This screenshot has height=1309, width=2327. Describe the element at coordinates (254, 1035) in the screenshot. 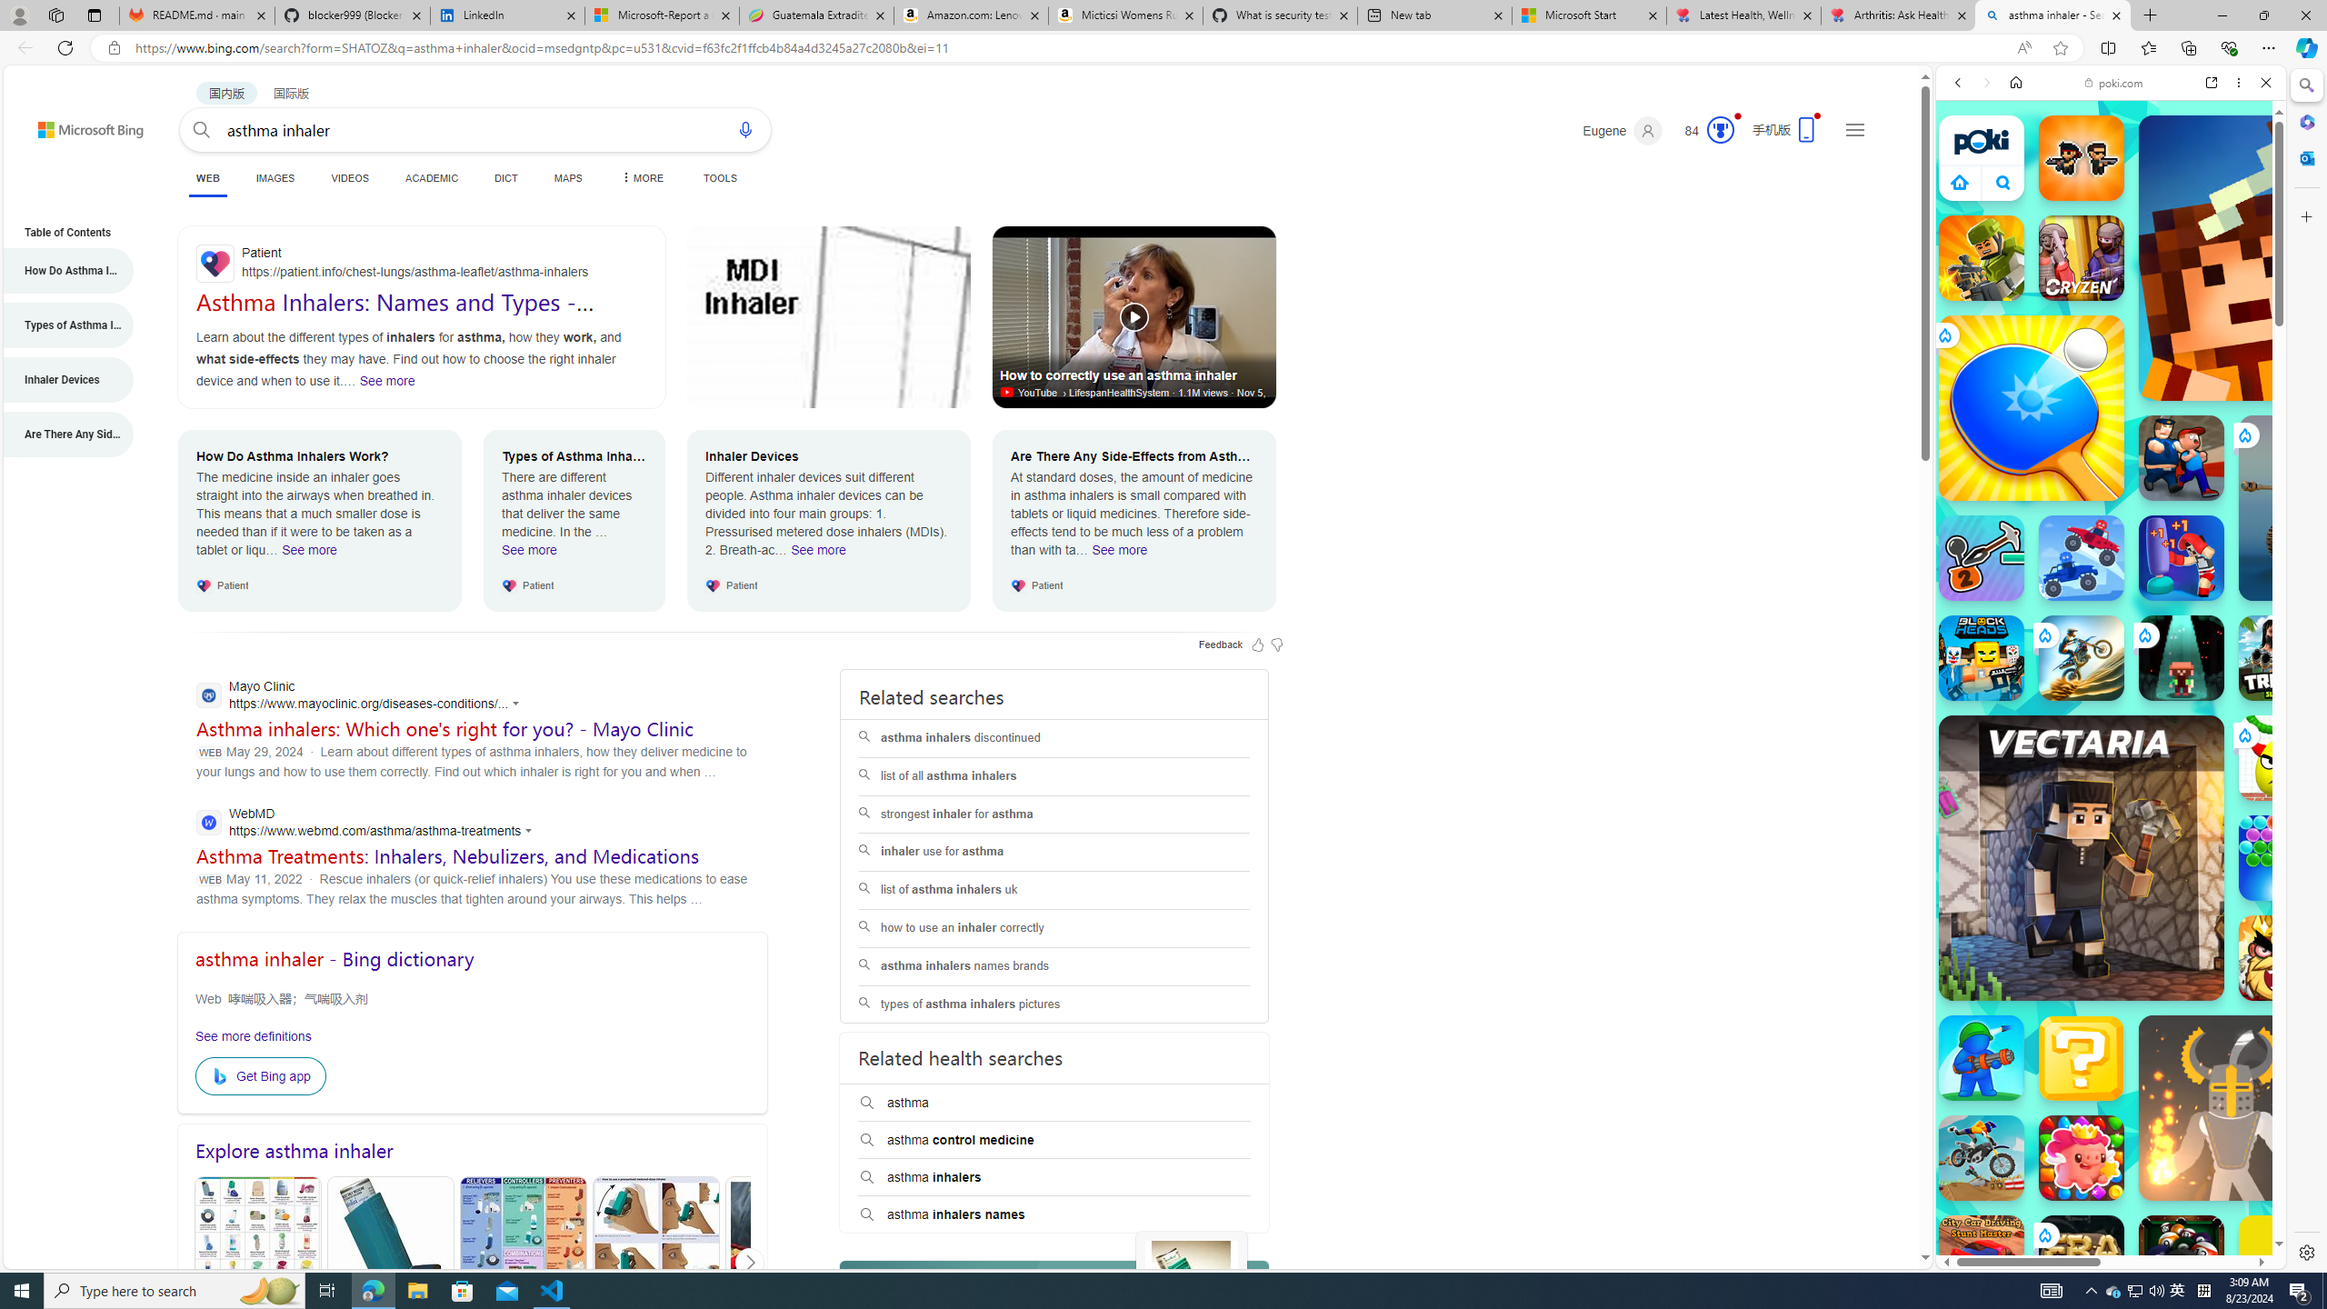

I see `See more definitions` at that location.